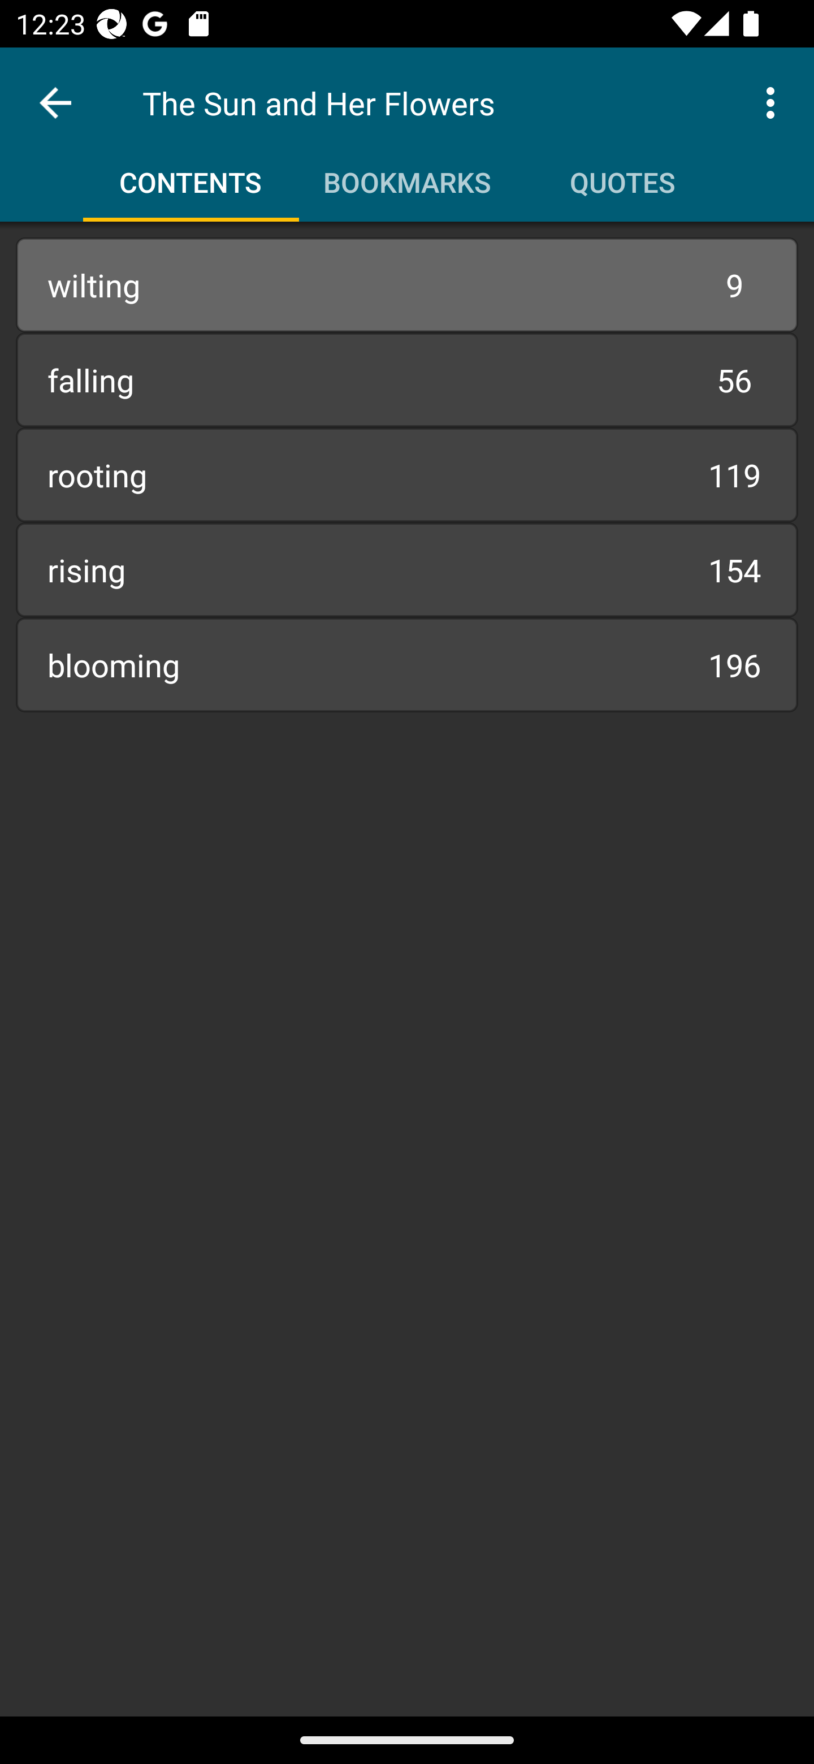  I want to click on wilting 9, so click(407, 285).